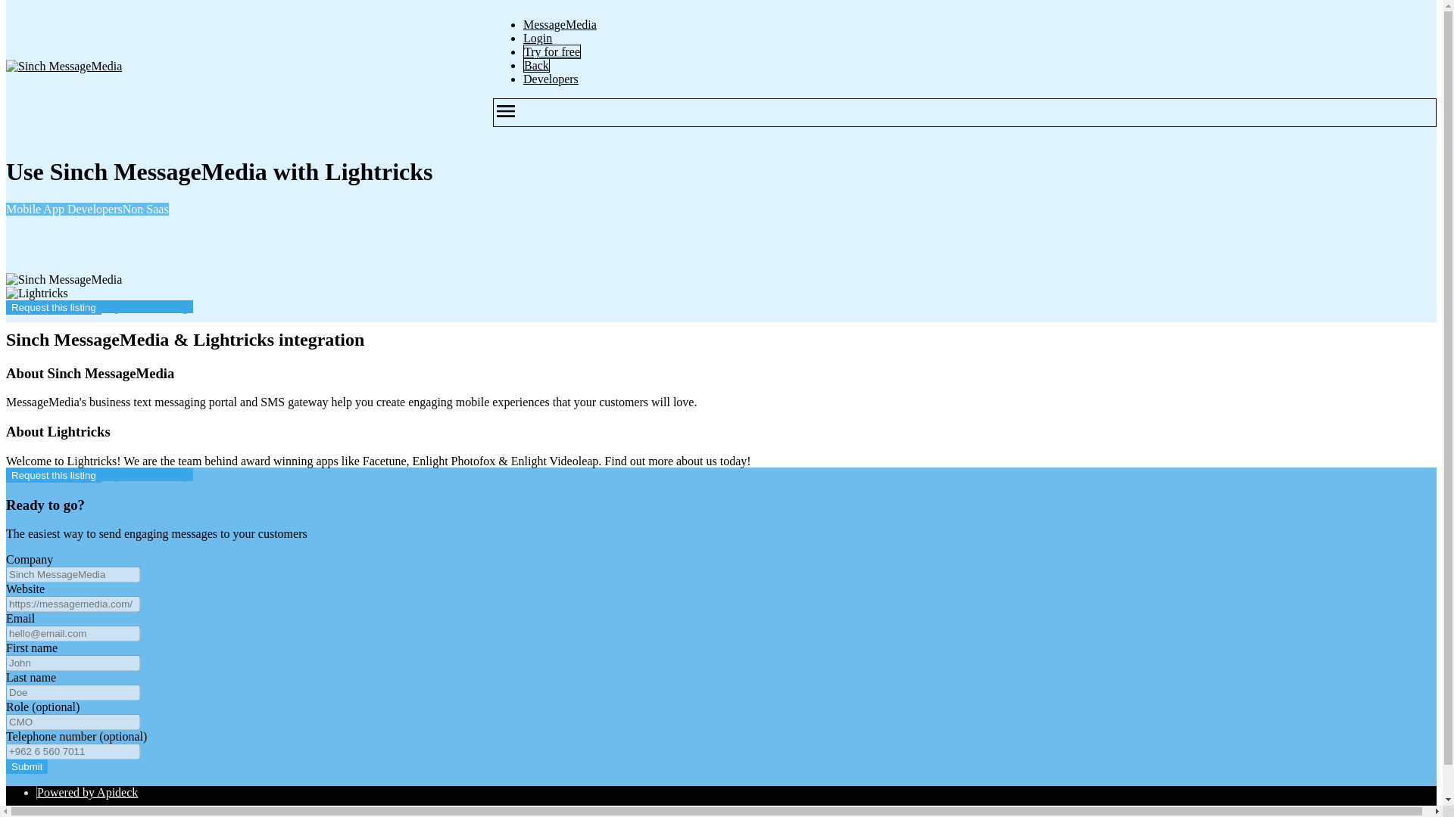  Describe the element at coordinates (147, 474) in the screenshot. I see `Explore all listings` at that location.